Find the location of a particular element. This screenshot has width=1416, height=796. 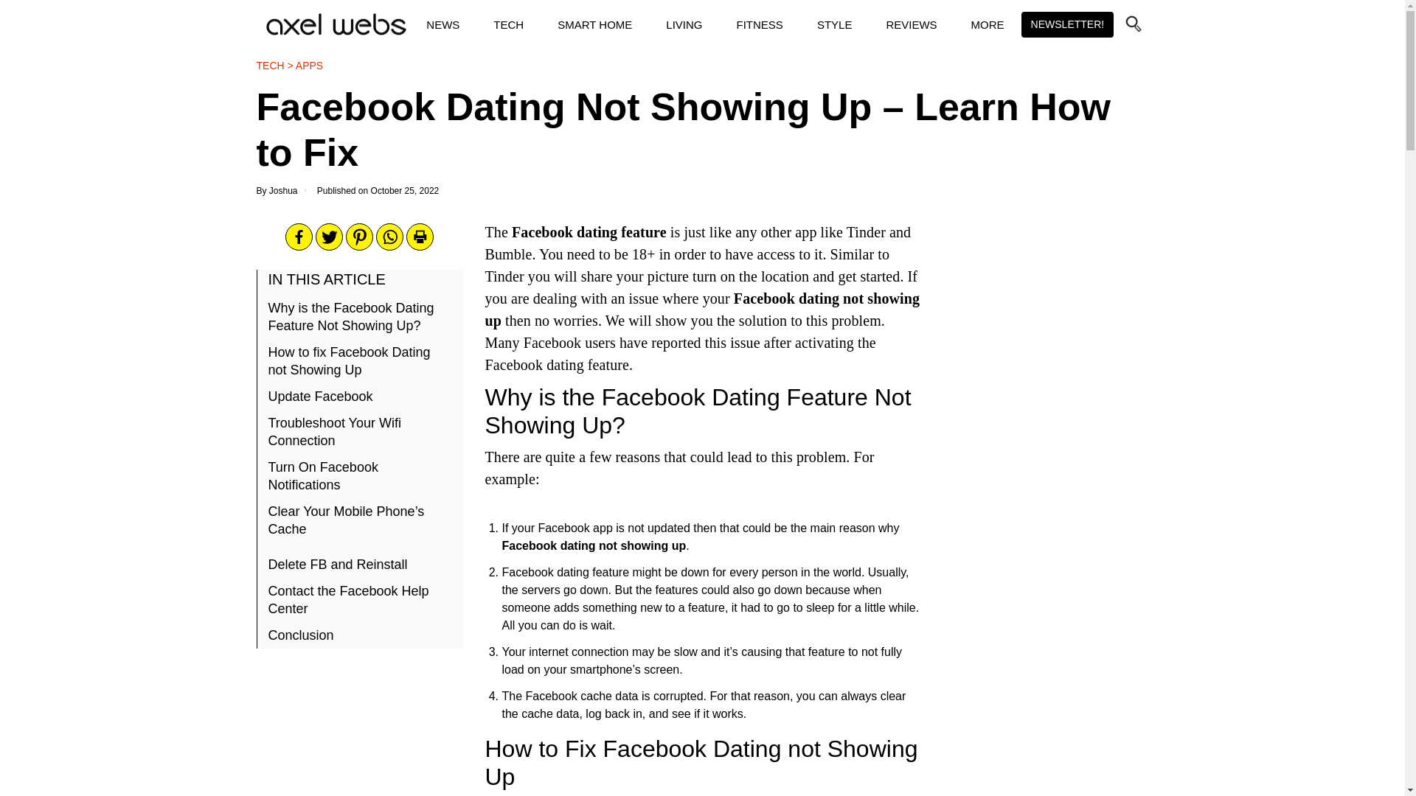

SMART HOME is located at coordinates (594, 24).